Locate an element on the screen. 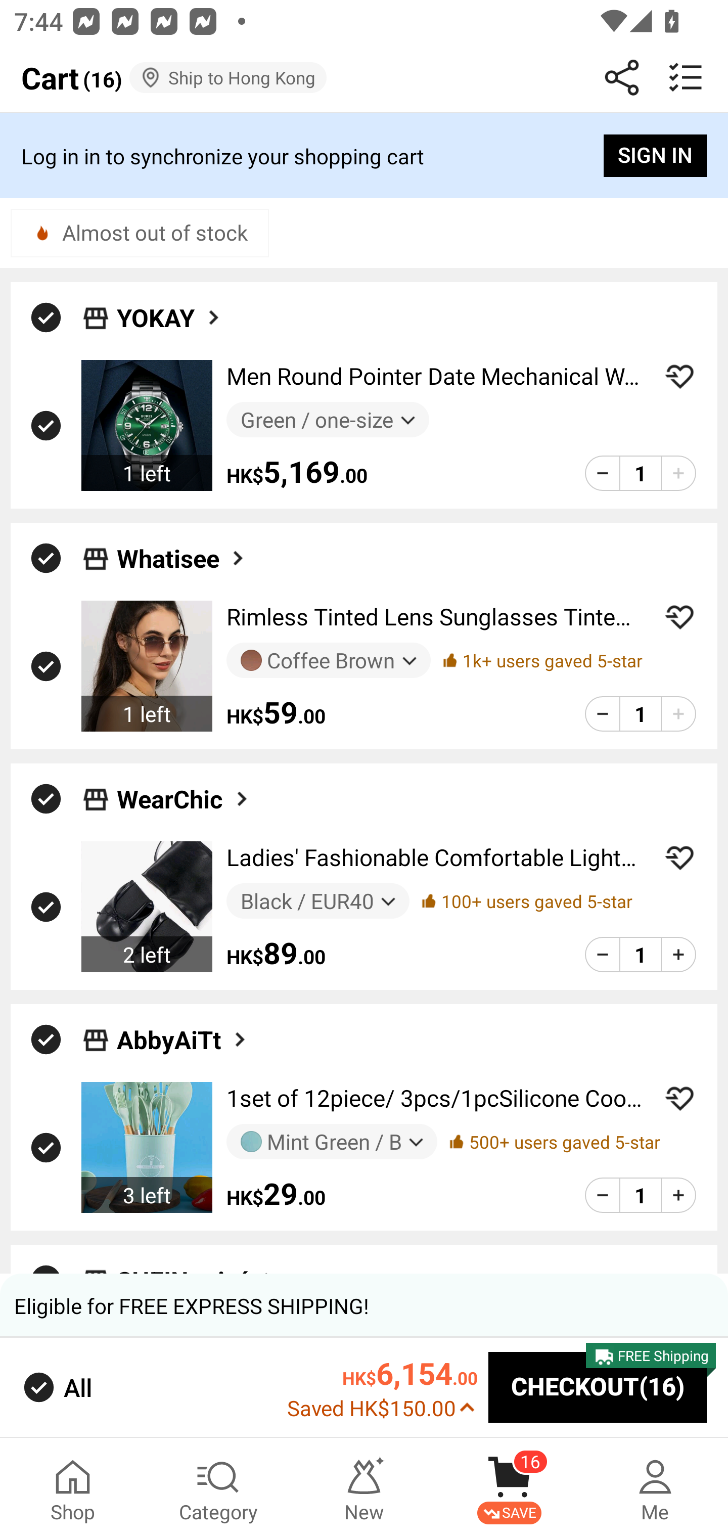  Black / EUR40 is located at coordinates (317, 901).